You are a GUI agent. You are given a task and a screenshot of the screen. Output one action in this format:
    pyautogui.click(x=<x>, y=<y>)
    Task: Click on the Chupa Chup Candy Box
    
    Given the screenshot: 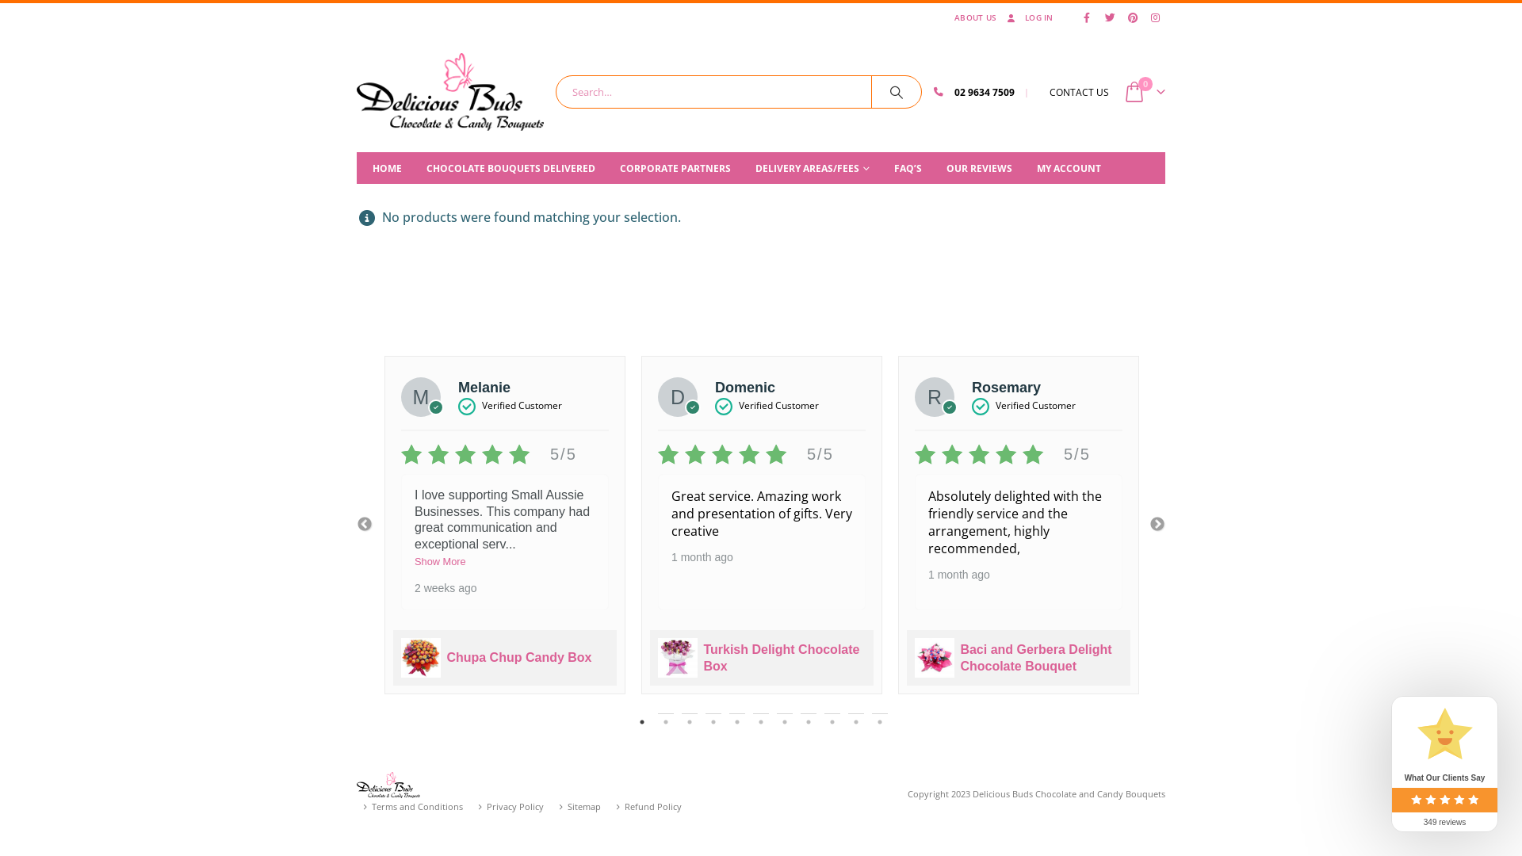 What is the action you would take?
    pyautogui.click(x=518, y=658)
    